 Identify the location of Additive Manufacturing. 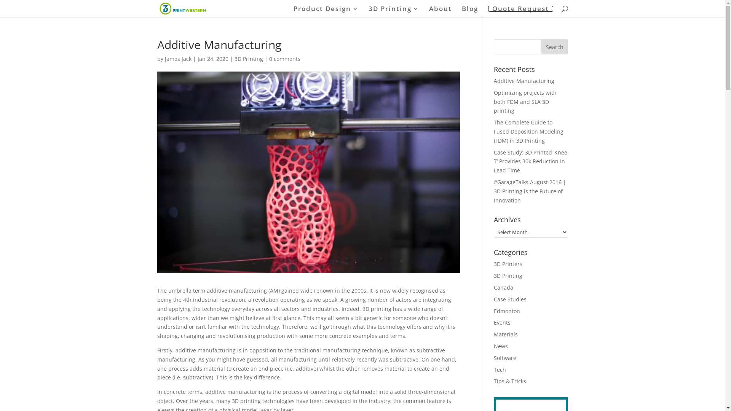
(524, 81).